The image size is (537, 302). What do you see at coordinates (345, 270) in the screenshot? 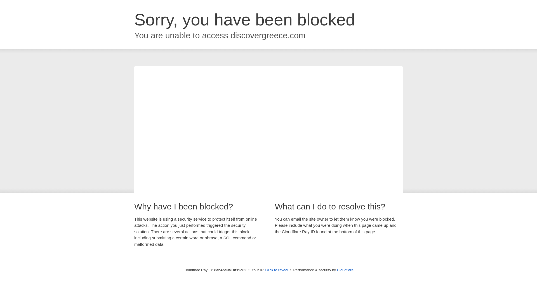
I see `Cloudflare` at bounding box center [345, 270].